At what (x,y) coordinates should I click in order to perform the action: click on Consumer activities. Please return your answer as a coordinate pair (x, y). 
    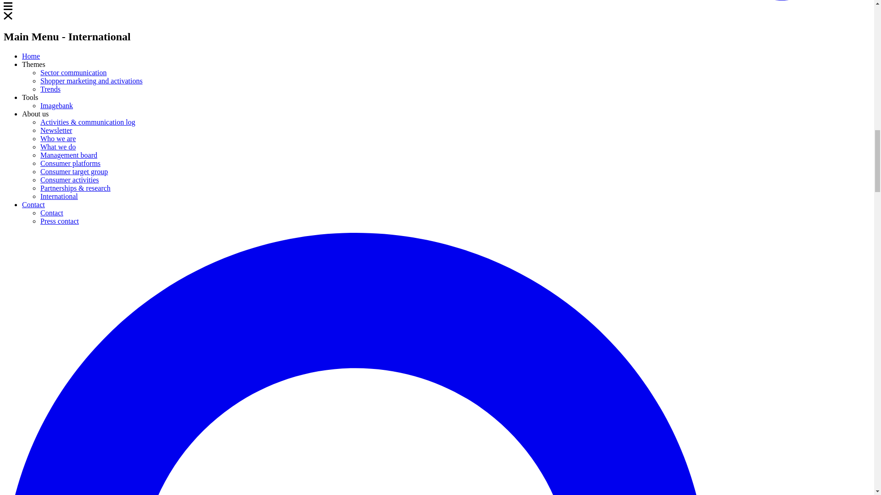
    Looking at the image, I should click on (70, 180).